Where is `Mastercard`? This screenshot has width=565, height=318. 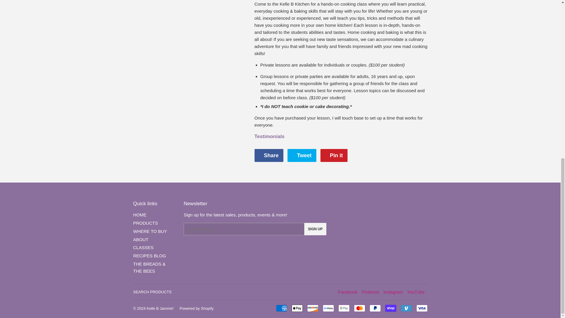 Mastercard is located at coordinates (359, 308).